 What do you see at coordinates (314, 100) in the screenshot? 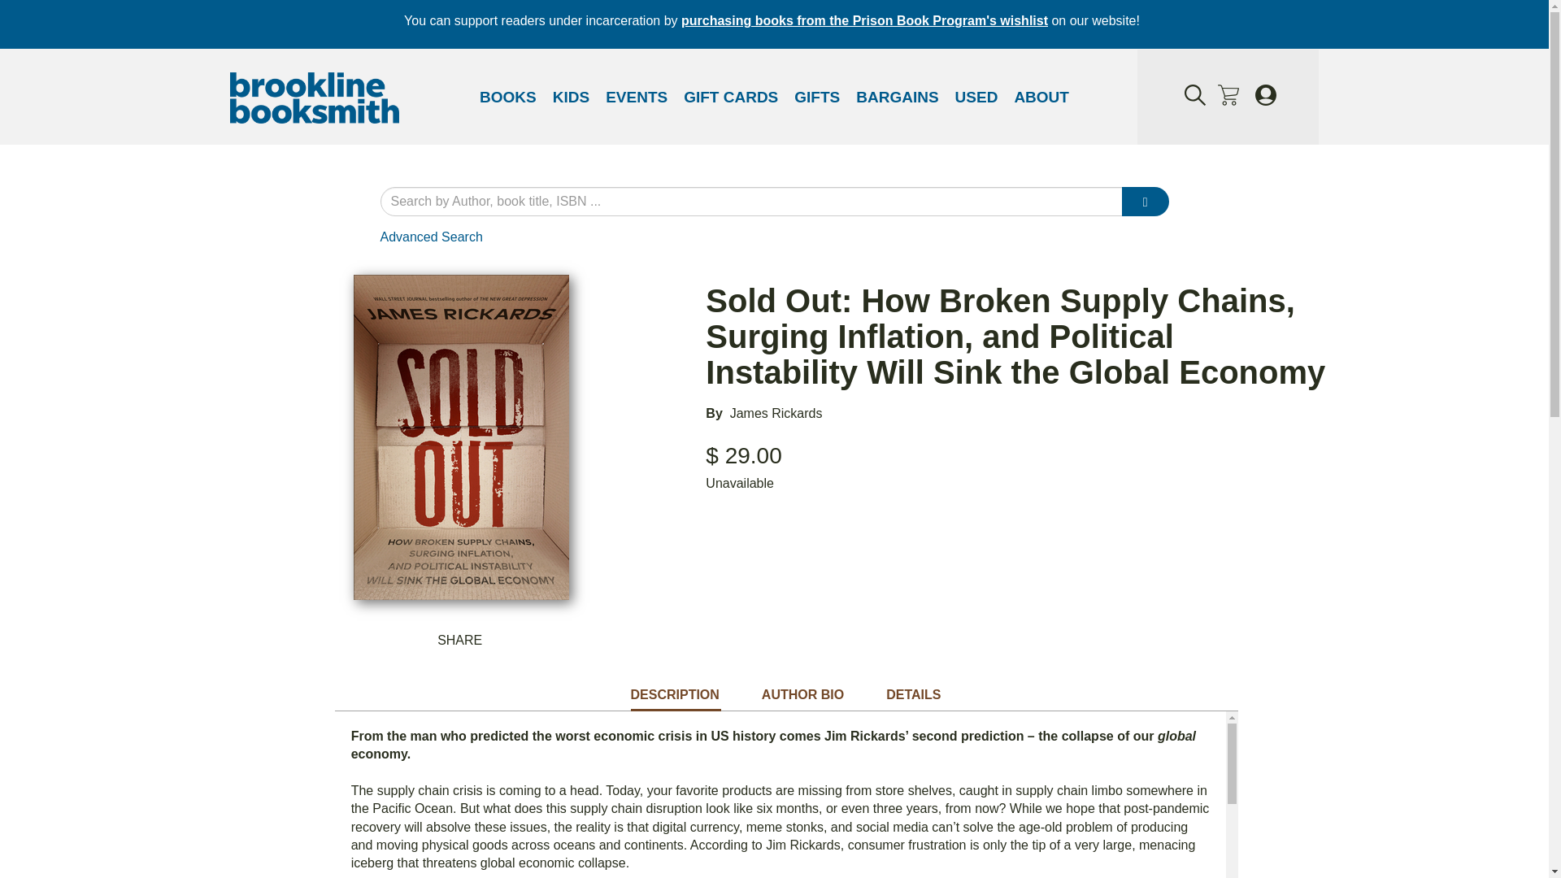
I see `Home` at bounding box center [314, 100].